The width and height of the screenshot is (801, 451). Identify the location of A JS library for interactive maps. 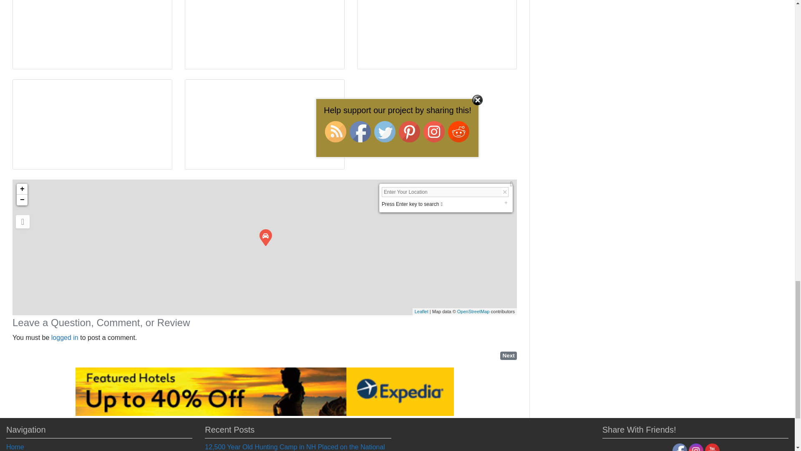
(421, 311).